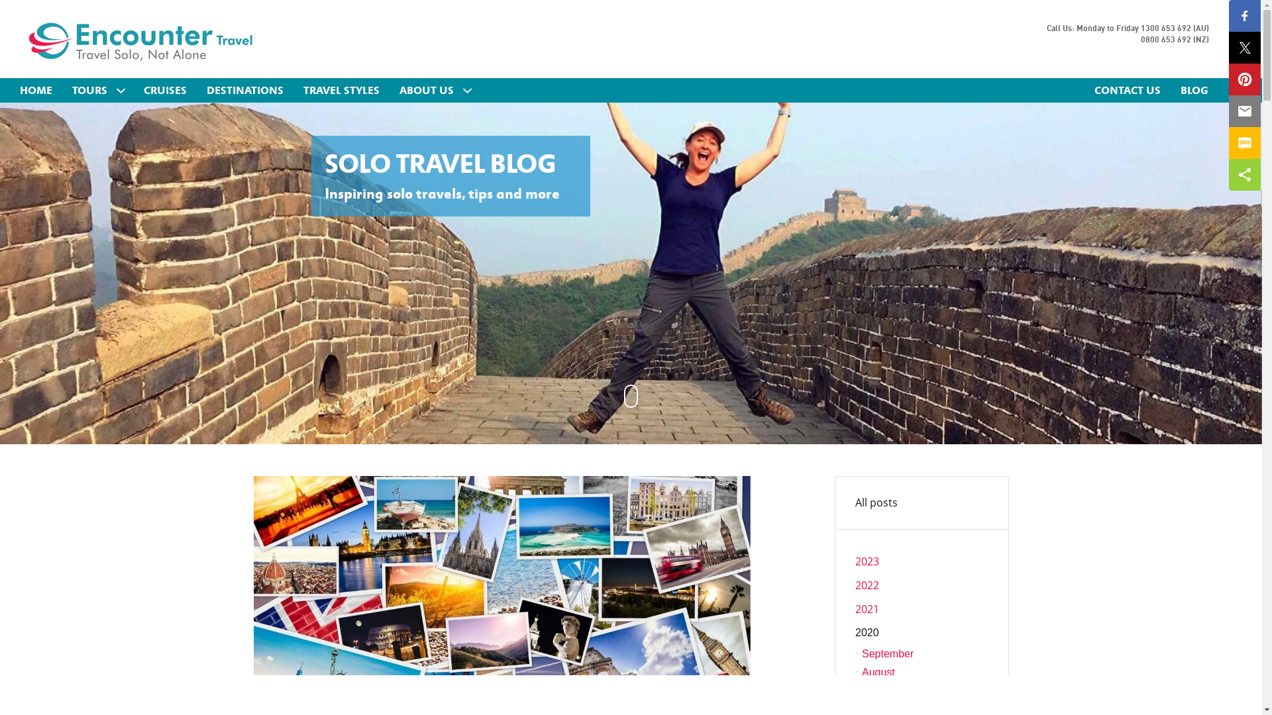 This screenshot has height=715, width=1272. Describe the element at coordinates (166, 90) in the screenshot. I see `CRUISES` at that location.